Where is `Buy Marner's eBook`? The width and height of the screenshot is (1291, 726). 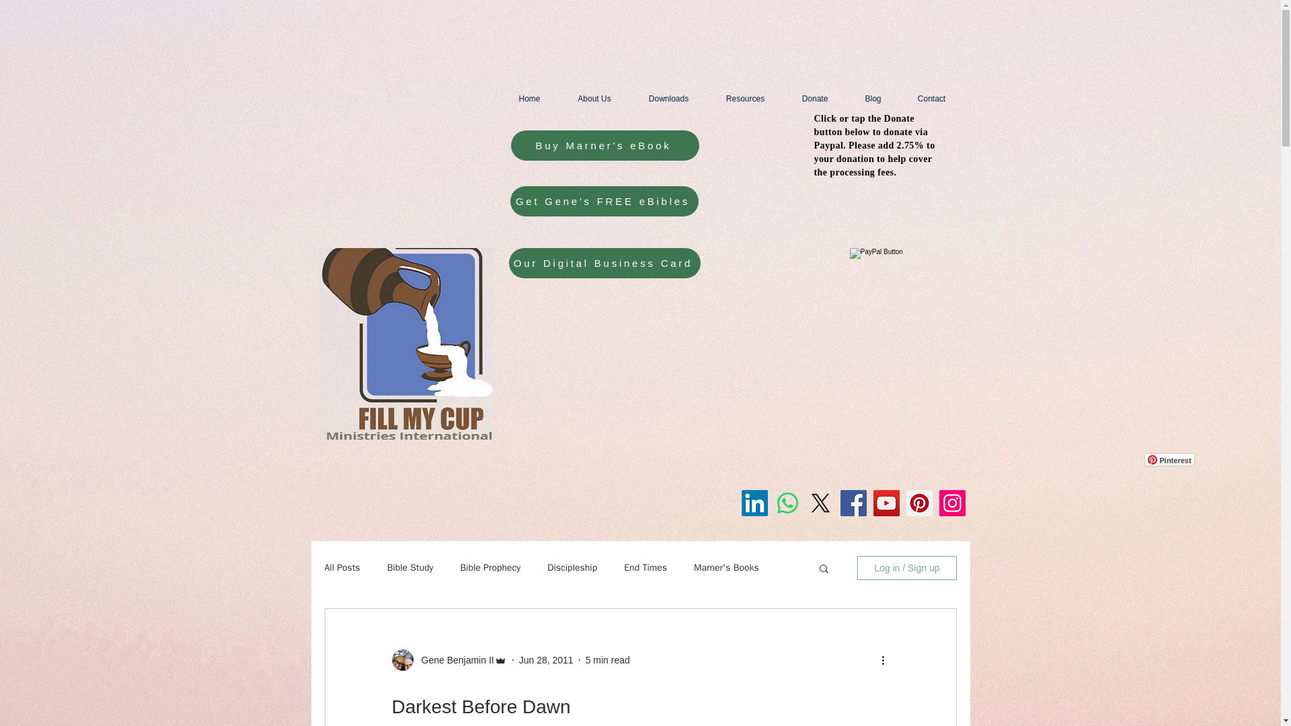
Buy Marner's eBook is located at coordinates (605, 145).